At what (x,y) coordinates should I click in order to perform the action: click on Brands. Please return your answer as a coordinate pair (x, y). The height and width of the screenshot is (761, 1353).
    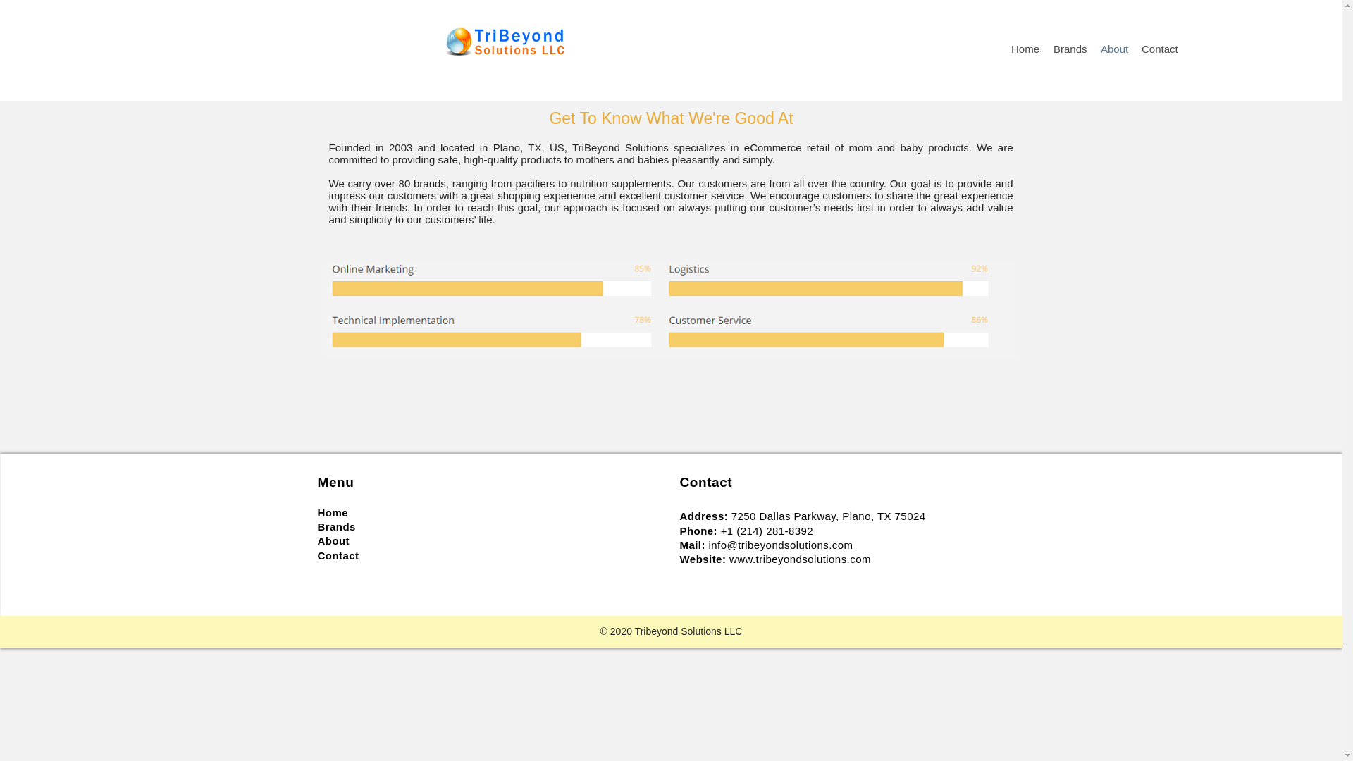
    Looking at the image, I should click on (1070, 49).